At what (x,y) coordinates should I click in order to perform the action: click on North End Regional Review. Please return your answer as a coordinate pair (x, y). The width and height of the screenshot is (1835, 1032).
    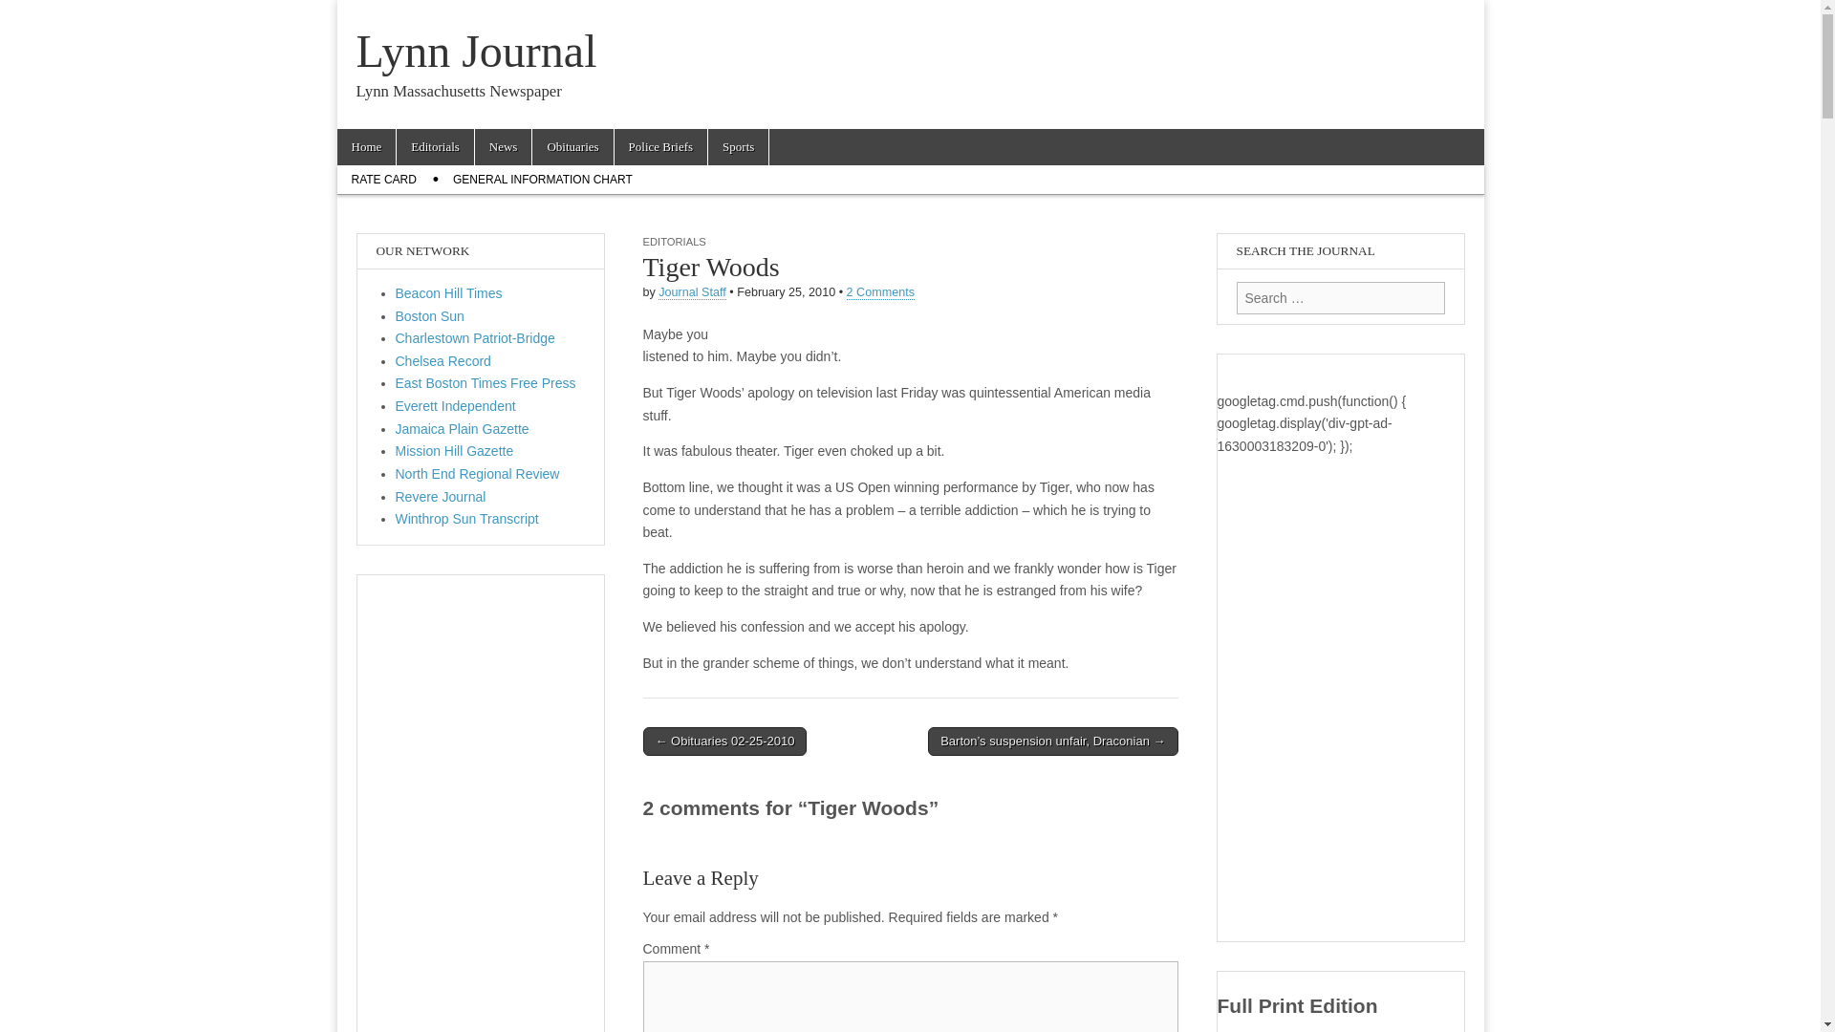
    Looking at the image, I should click on (478, 474).